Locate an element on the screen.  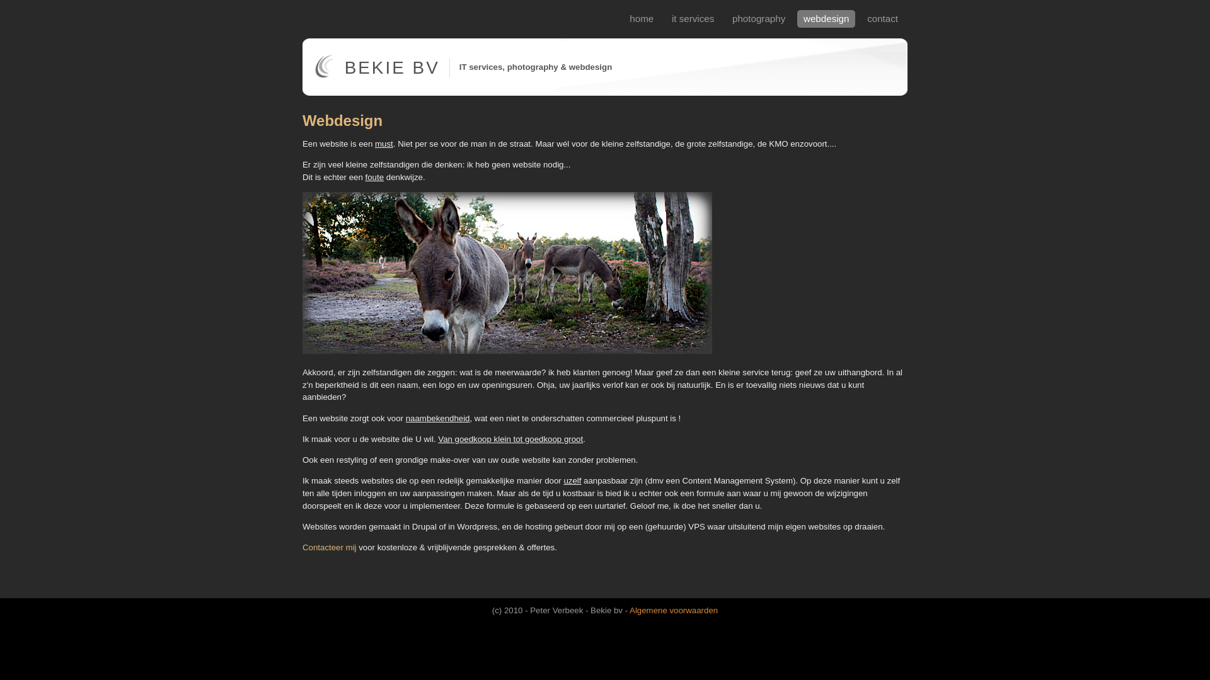
contact is located at coordinates (884, 19).